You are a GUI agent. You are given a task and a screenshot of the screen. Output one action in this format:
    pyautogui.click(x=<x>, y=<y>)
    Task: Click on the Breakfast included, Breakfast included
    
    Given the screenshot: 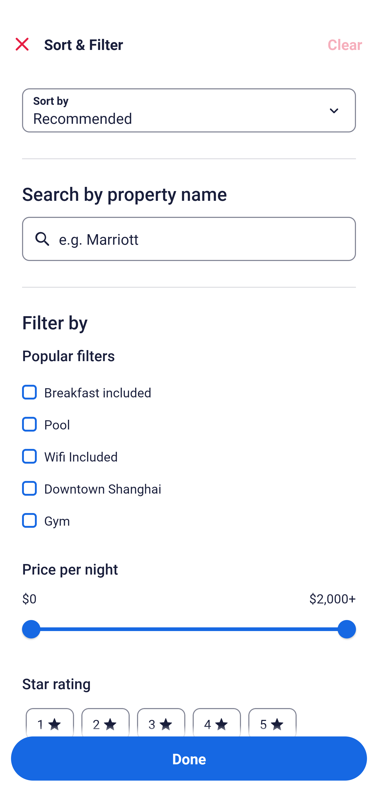 What is the action you would take?
    pyautogui.click(x=189, y=386)
    